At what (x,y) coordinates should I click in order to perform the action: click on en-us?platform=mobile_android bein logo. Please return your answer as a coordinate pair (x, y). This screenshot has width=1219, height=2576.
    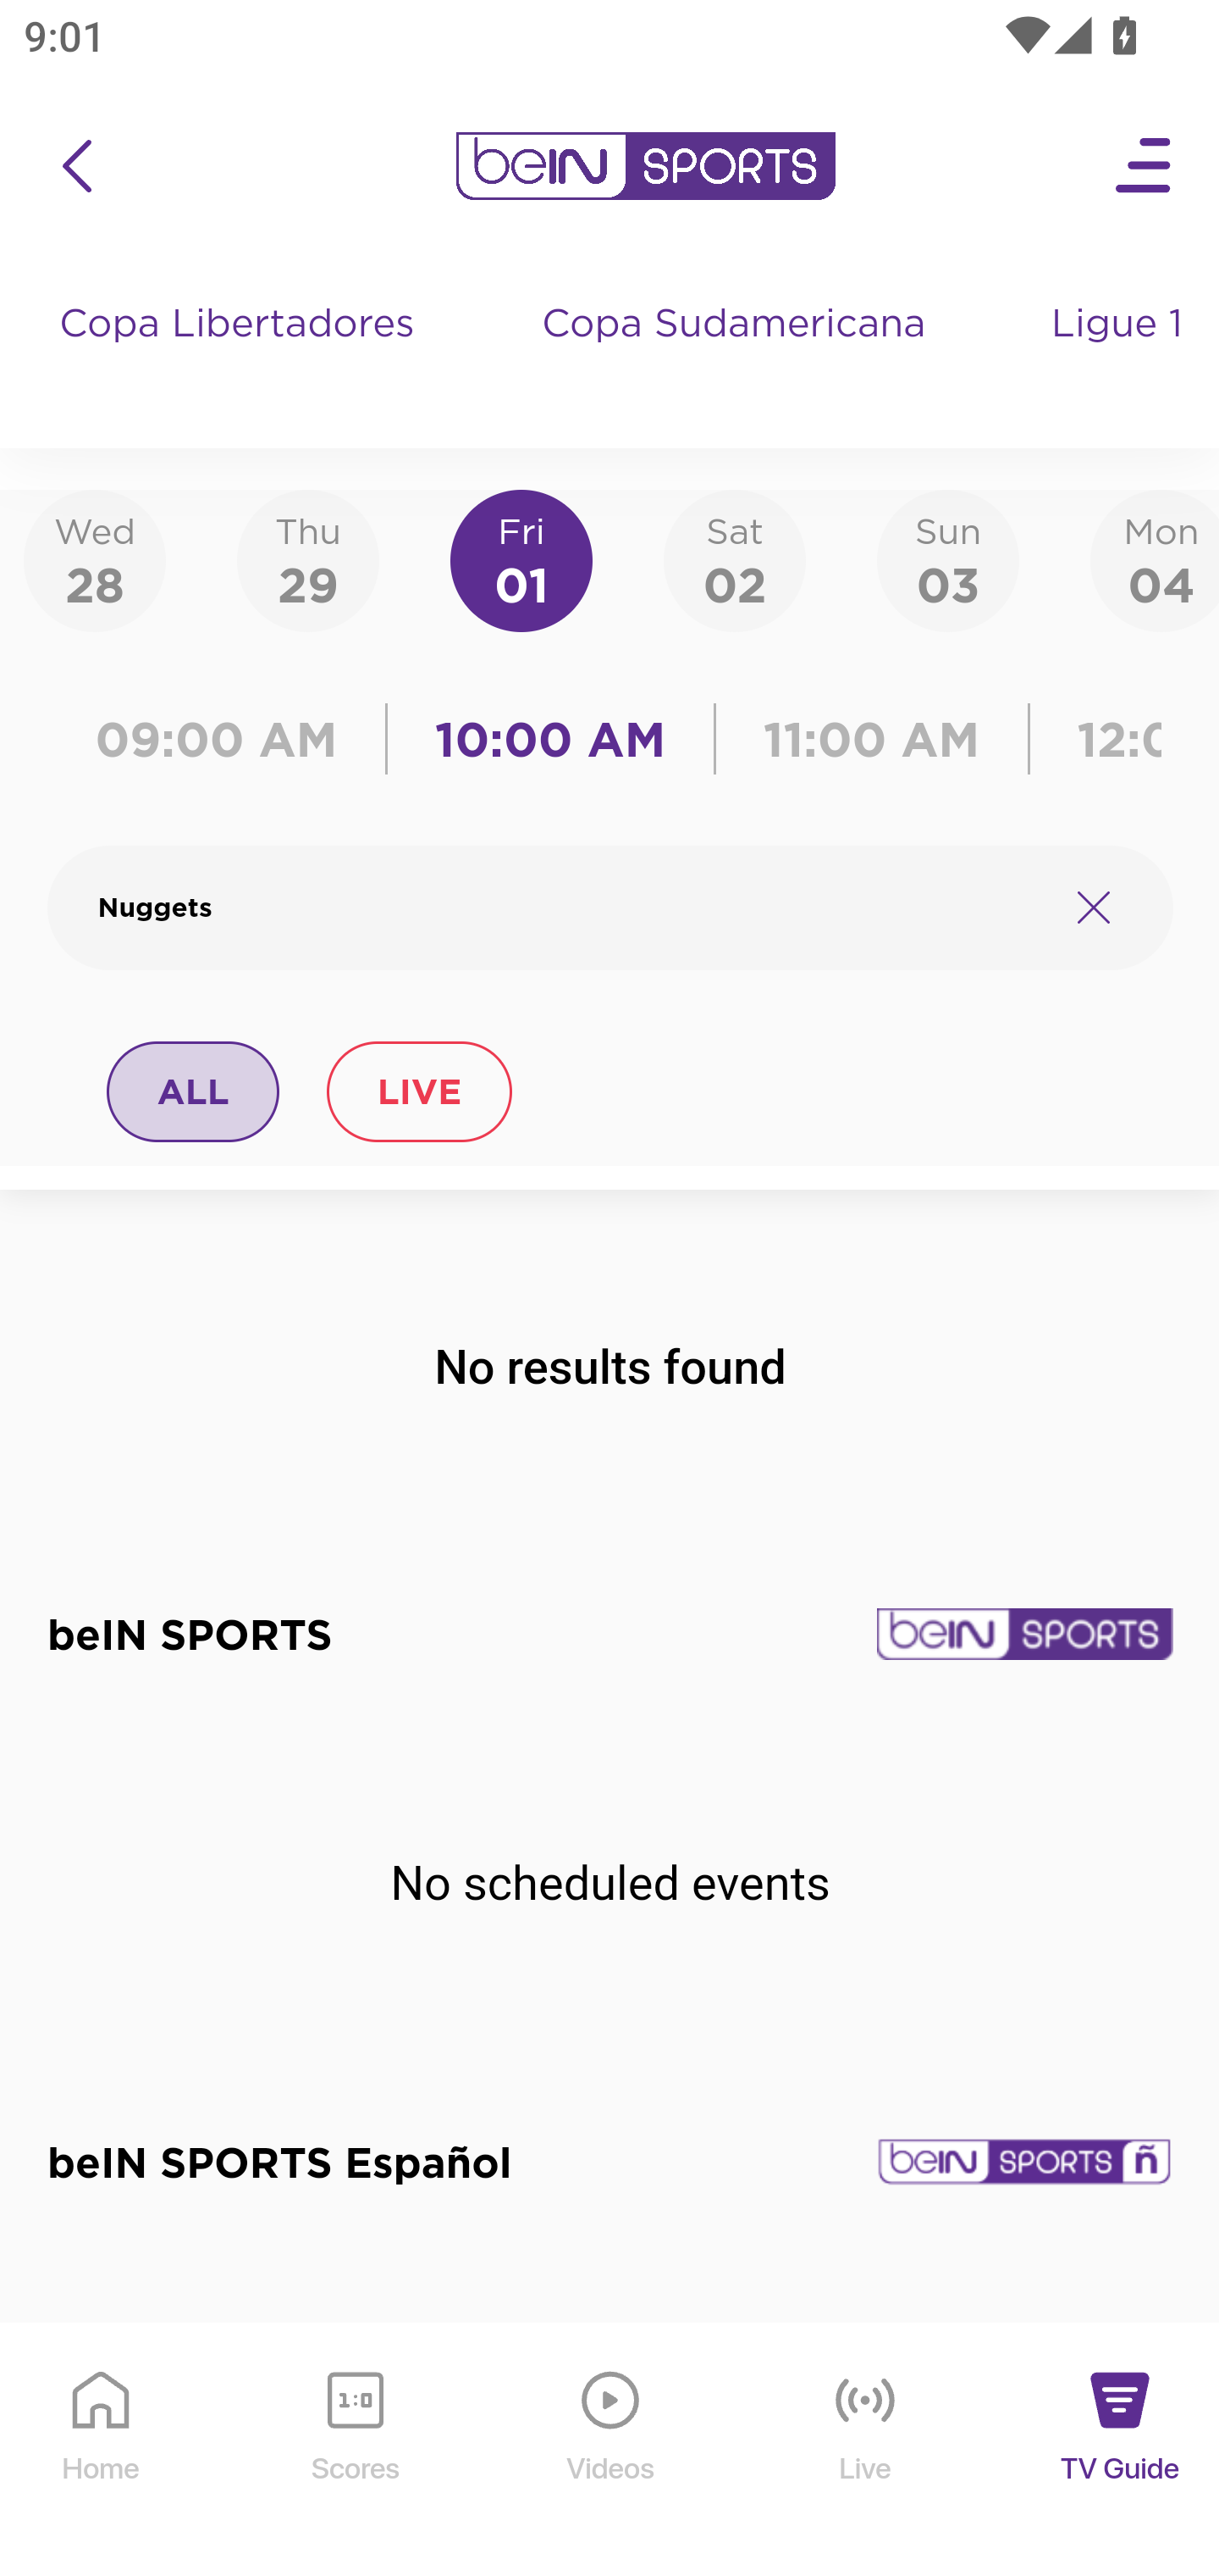
    Looking at the image, I should click on (645, 166).